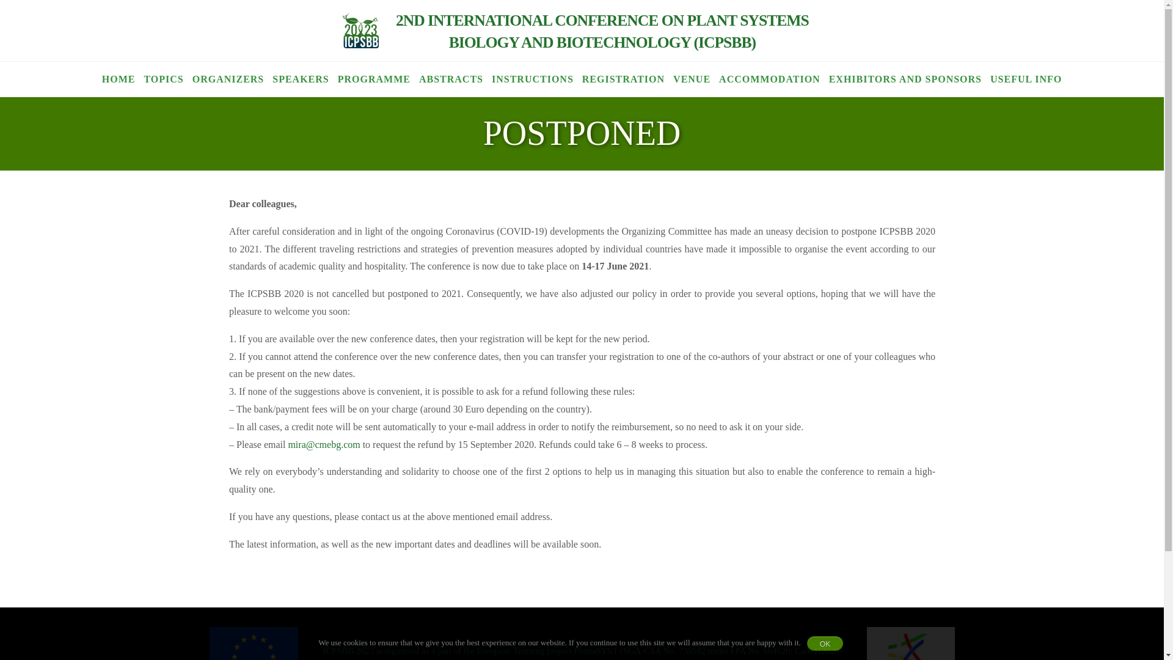 This screenshot has width=1173, height=660. I want to click on HOME, so click(119, 79).